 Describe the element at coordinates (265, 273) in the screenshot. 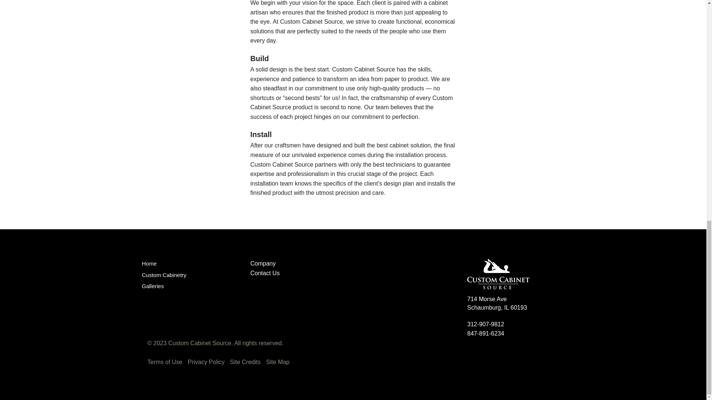

I see `Contact Us` at that location.